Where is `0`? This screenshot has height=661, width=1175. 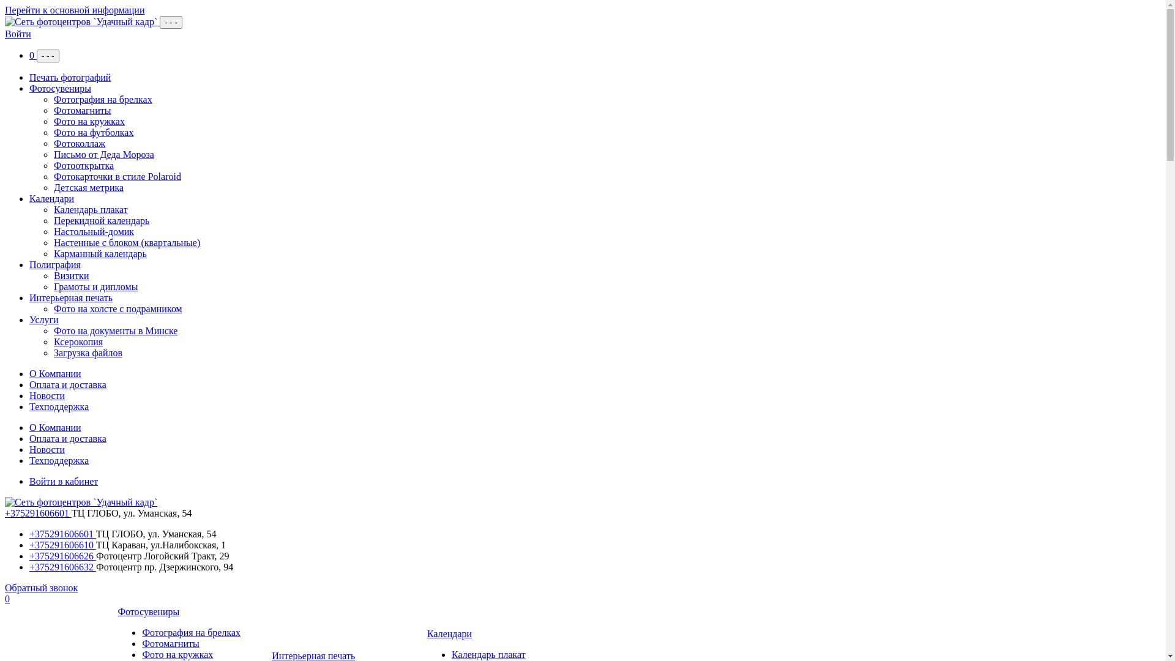 0 is located at coordinates (7, 599).